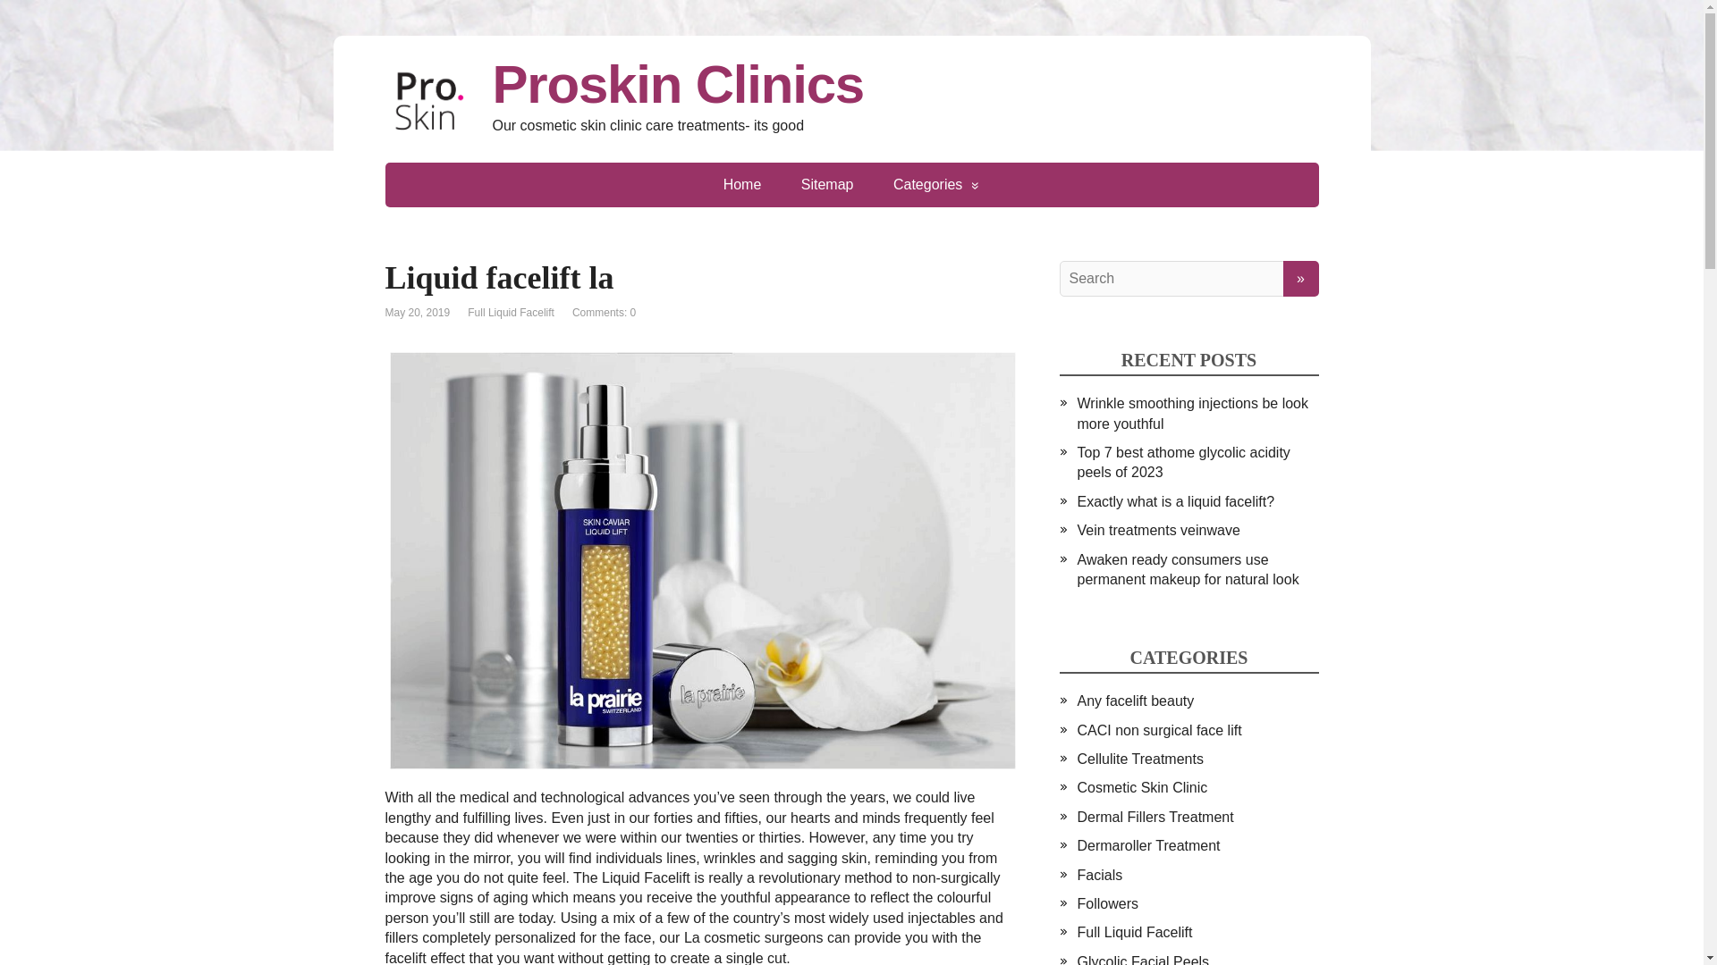 This screenshot has height=965, width=1717. Describe the element at coordinates (827, 185) in the screenshot. I see `Sitemap` at that location.